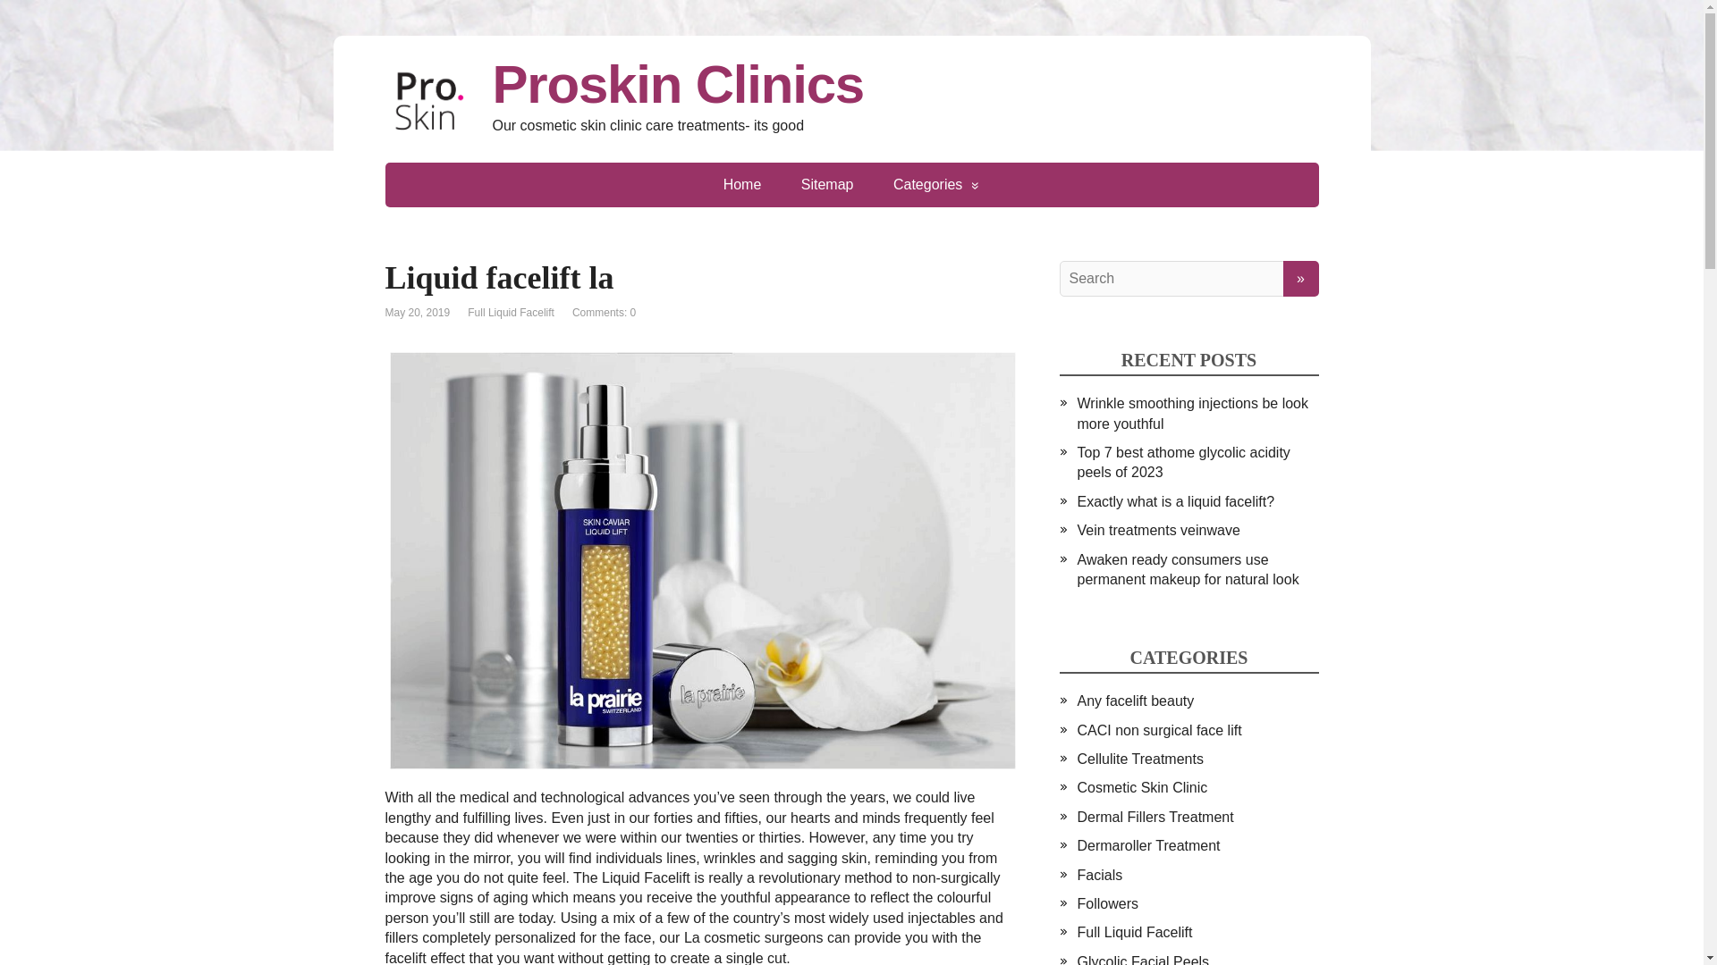 This screenshot has height=965, width=1717. Describe the element at coordinates (827, 185) in the screenshot. I see `Sitemap` at that location.